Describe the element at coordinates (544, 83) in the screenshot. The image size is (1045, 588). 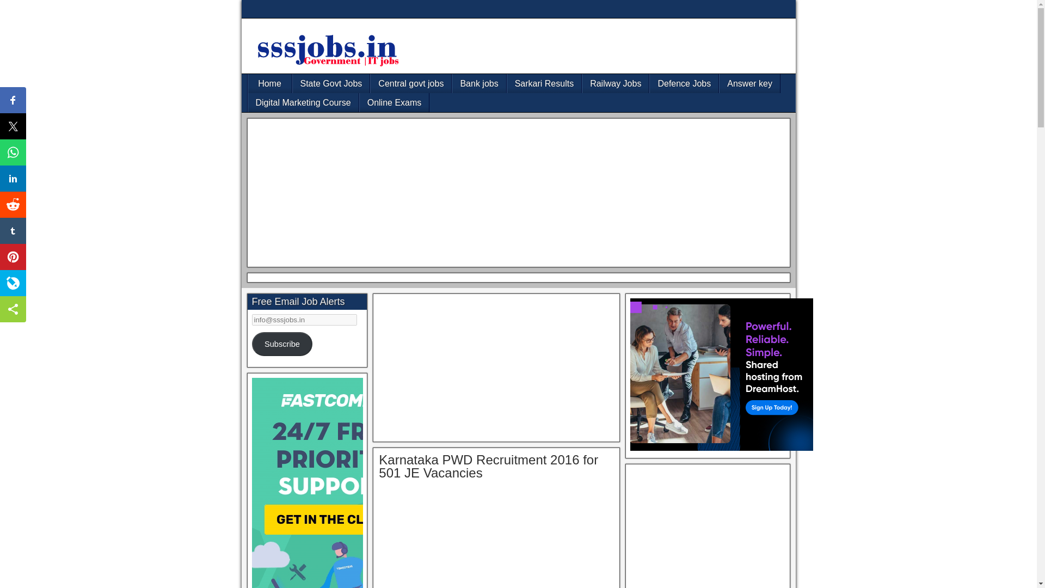
I see `Sarkari Results` at that location.